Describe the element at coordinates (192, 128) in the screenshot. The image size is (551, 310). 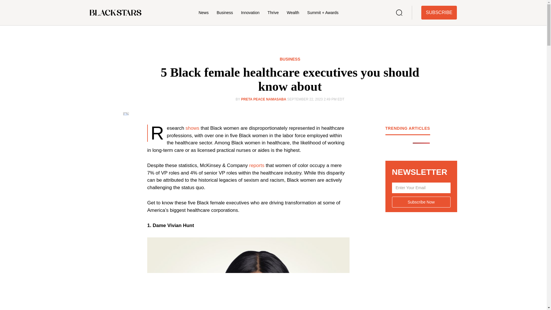
I see `shows` at that location.